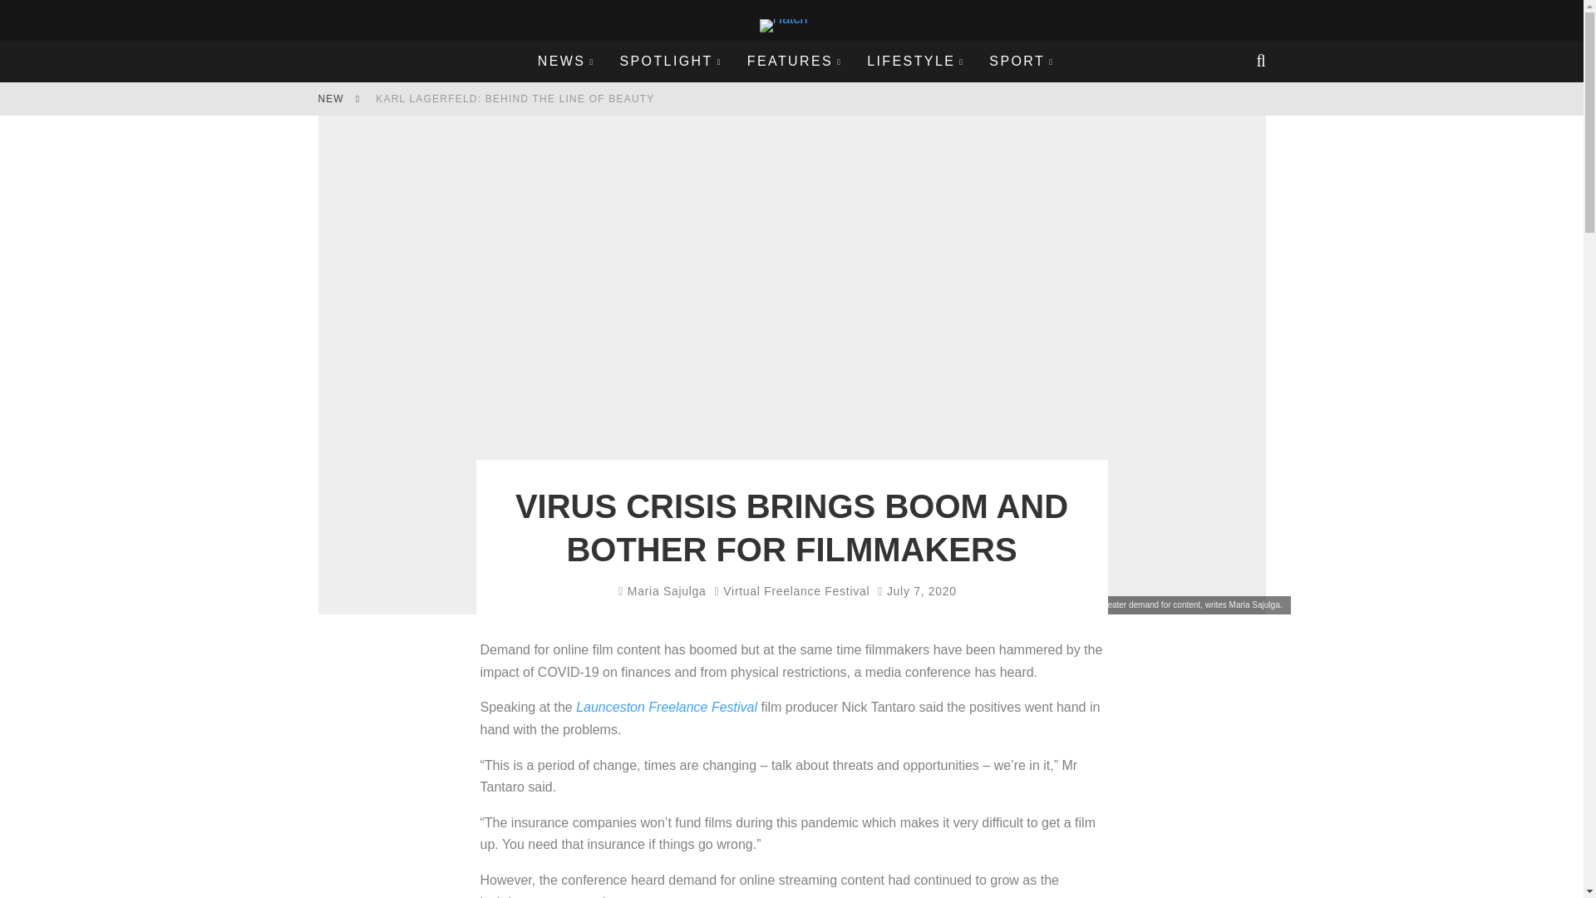  I want to click on Karl Lagerfeld: Behind the line of beauty, so click(515, 99).